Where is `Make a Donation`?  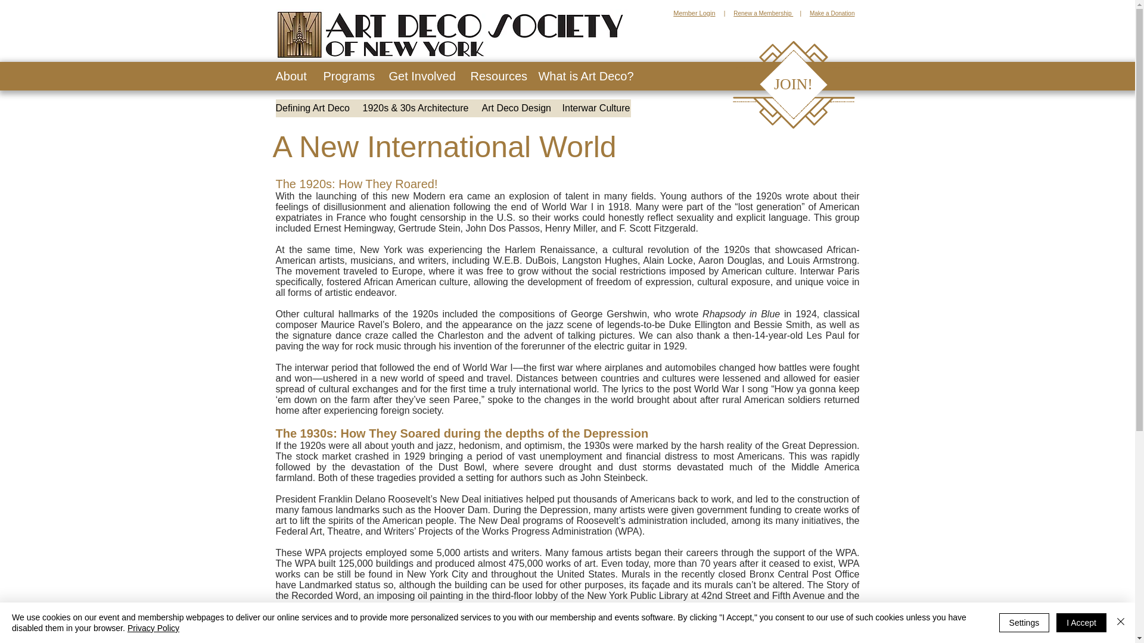 Make a Donation is located at coordinates (832, 13).